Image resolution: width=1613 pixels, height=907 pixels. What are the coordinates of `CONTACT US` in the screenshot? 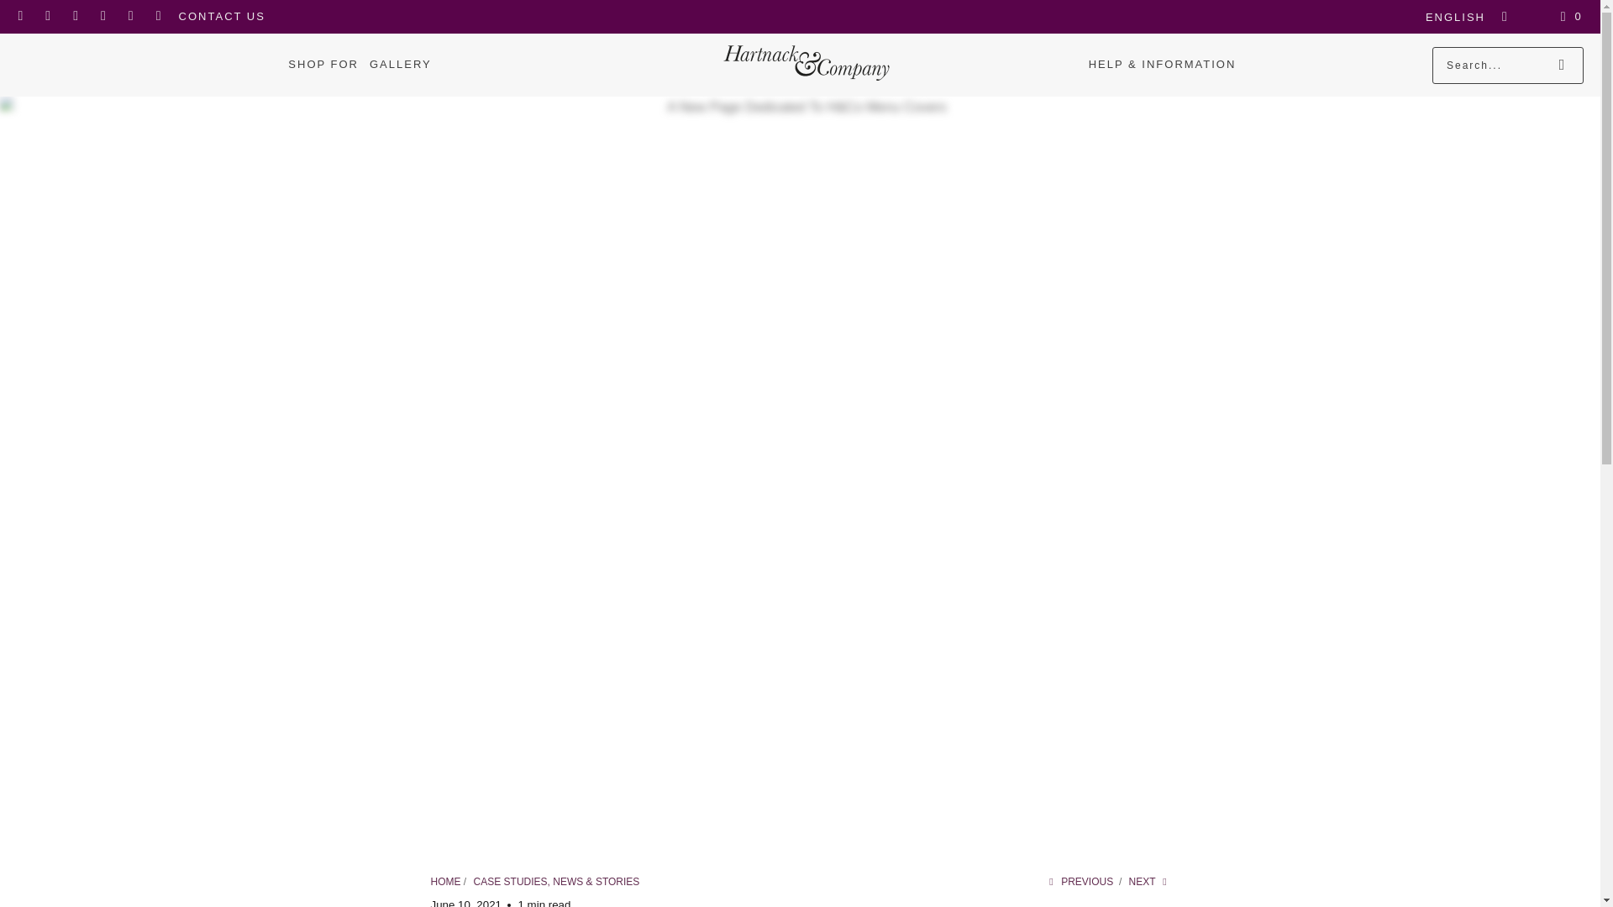 It's located at (222, 17).